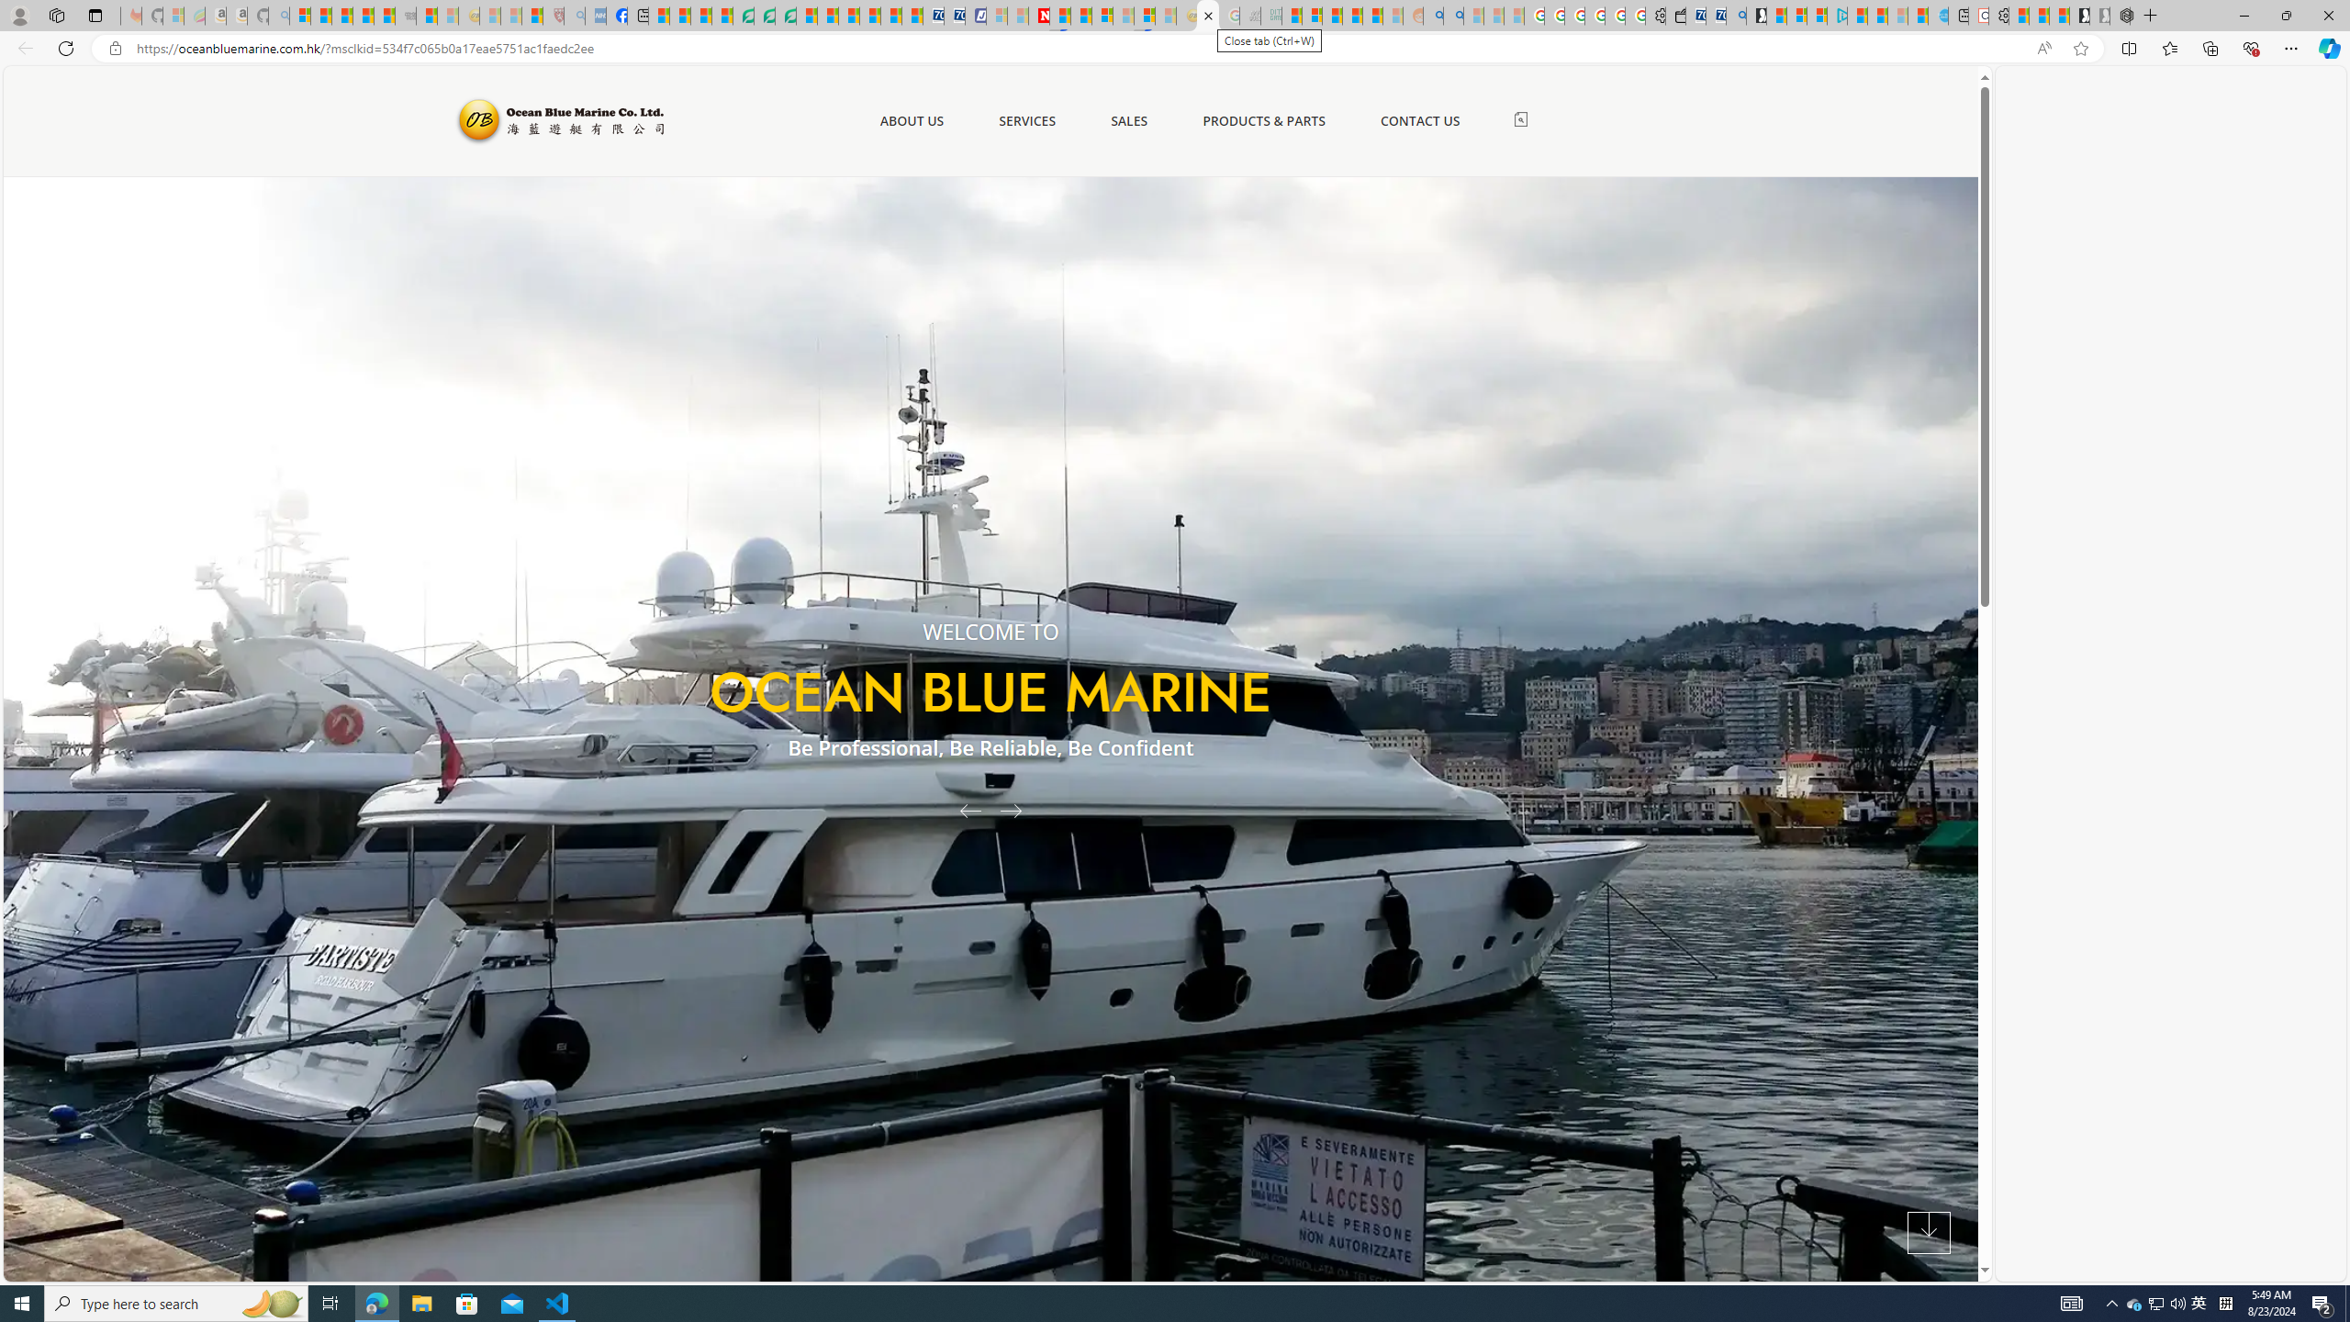 The height and width of the screenshot is (1322, 2350). I want to click on Microsoft Word - consumer-privacy address update 2.2021, so click(786, 16).